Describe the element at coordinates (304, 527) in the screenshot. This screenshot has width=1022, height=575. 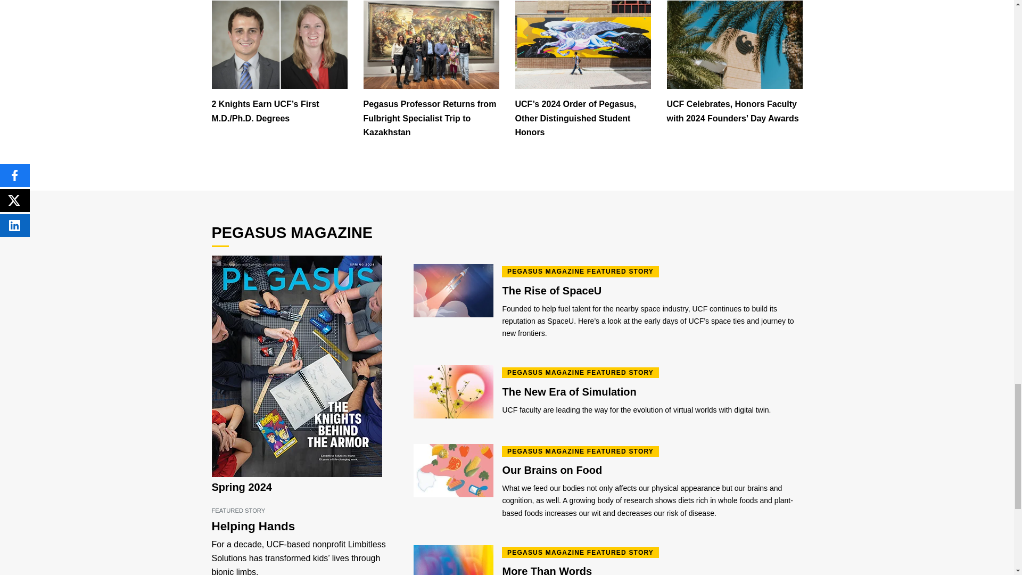
I see `Helping Hands` at that location.